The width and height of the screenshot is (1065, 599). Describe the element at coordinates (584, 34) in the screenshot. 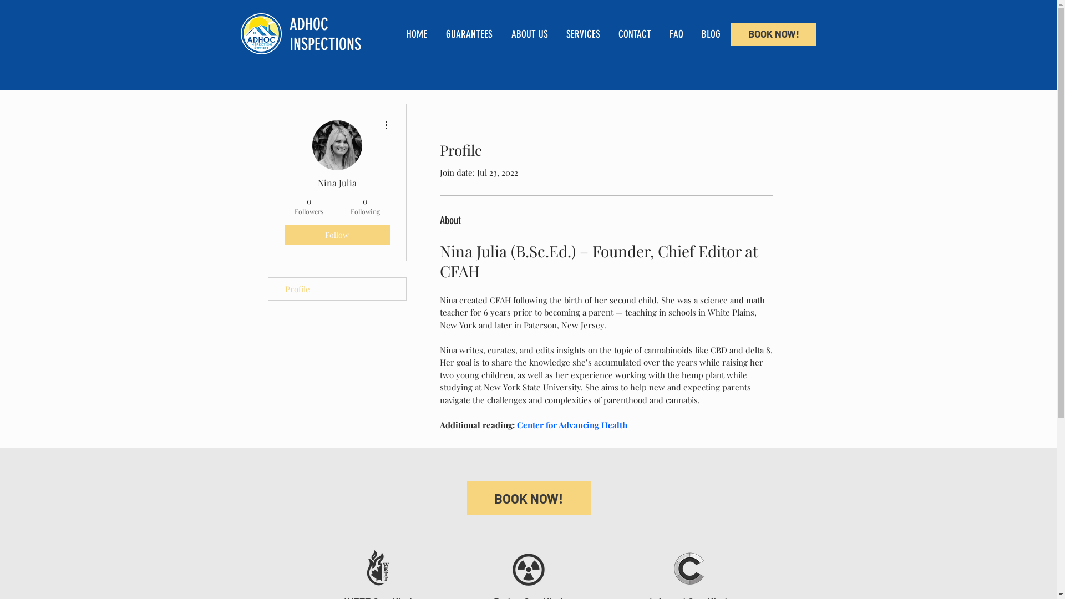

I see `SERVICES` at that location.